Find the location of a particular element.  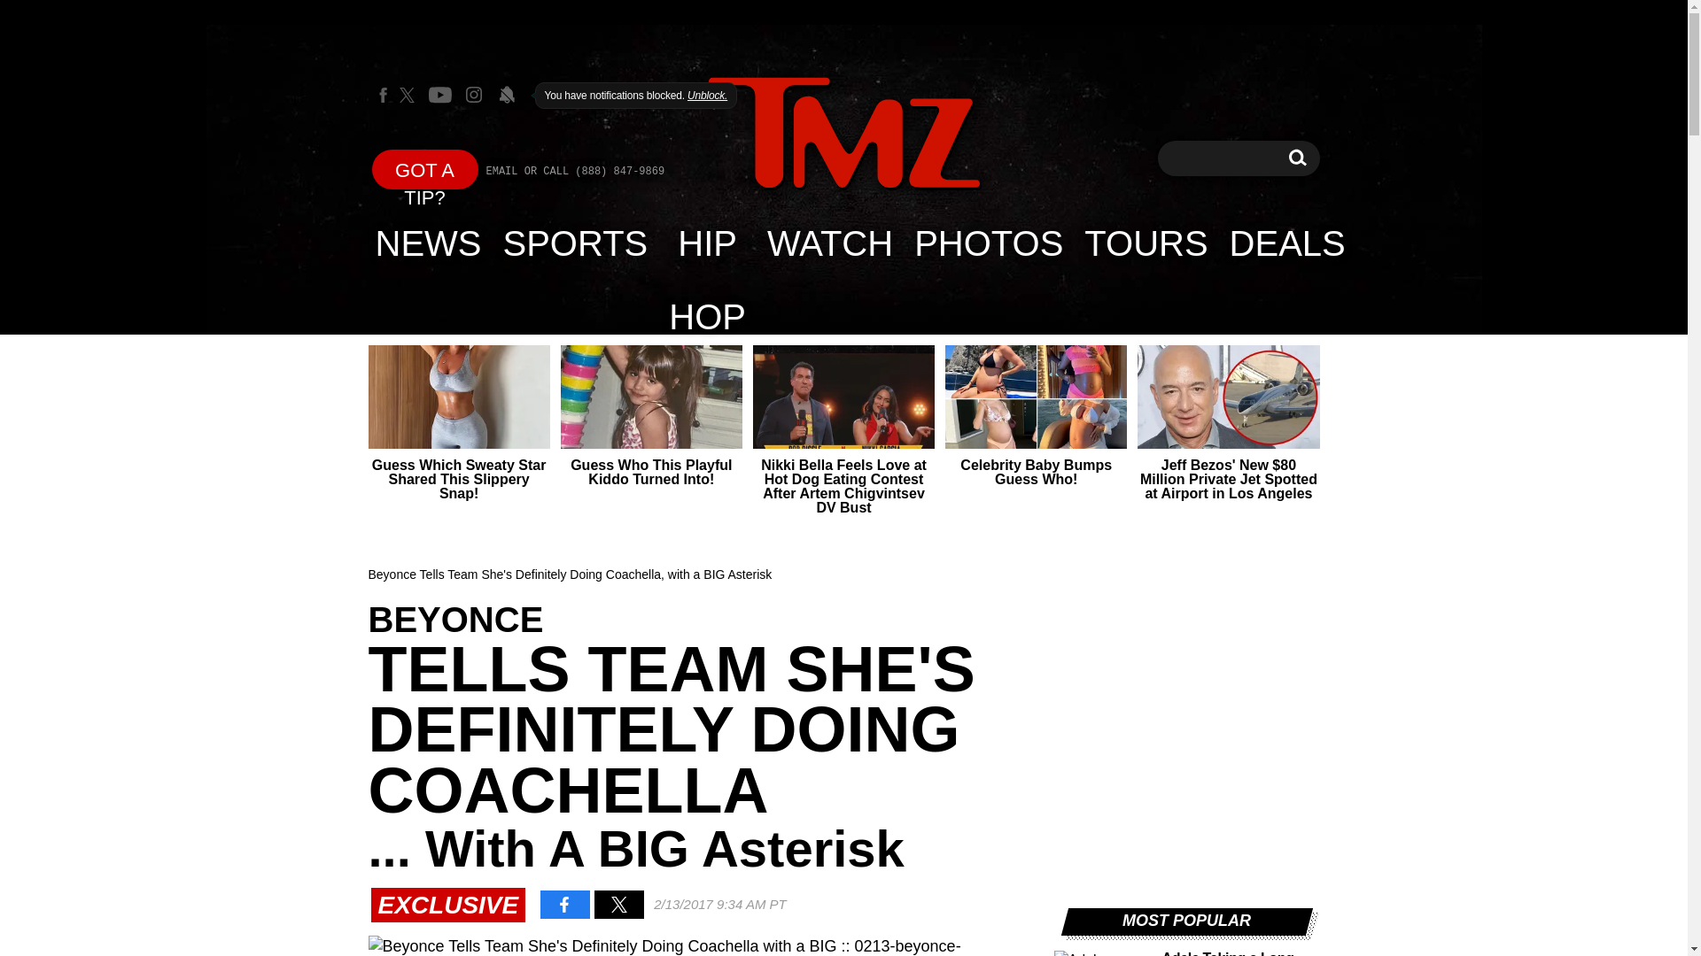

TMZ is located at coordinates (843, 133).